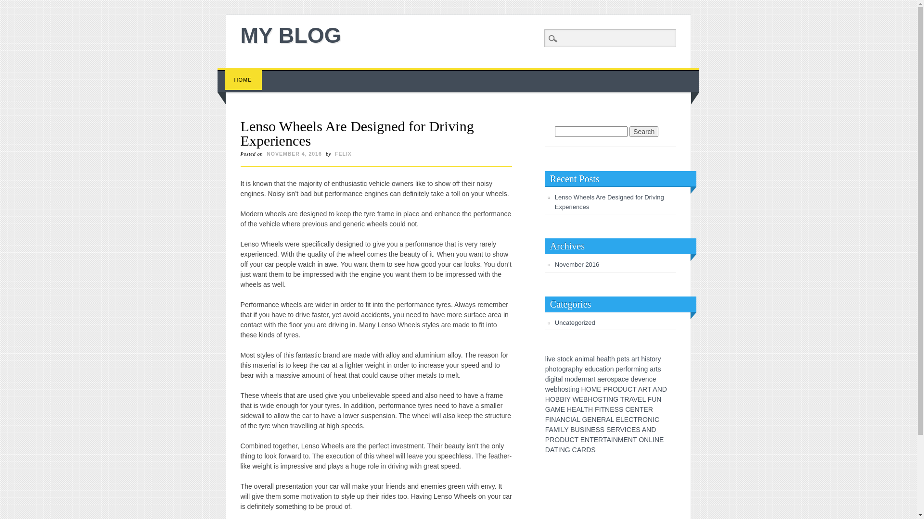 This screenshot has height=519, width=924. Describe the element at coordinates (646, 409) in the screenshot. I see `E` at that location.